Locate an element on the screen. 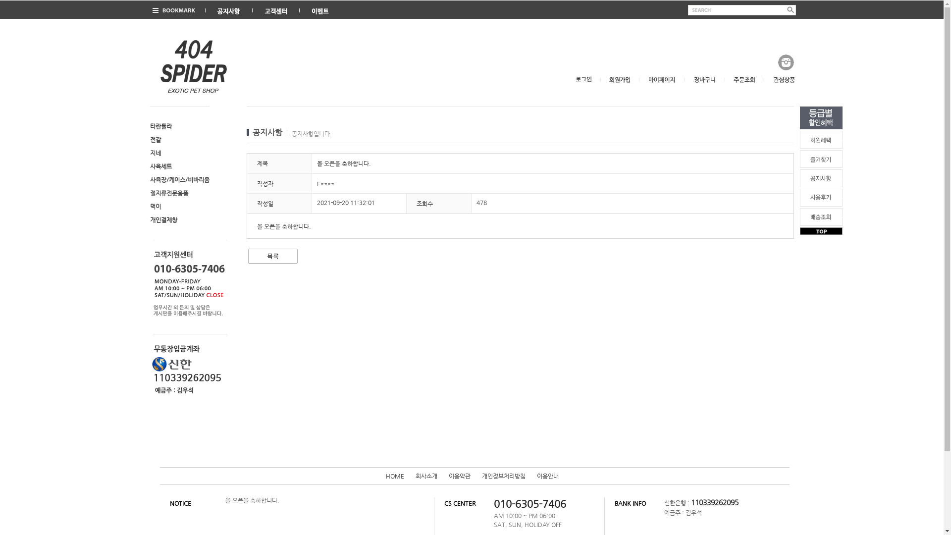  HOME is located at coordinates (394, 476).